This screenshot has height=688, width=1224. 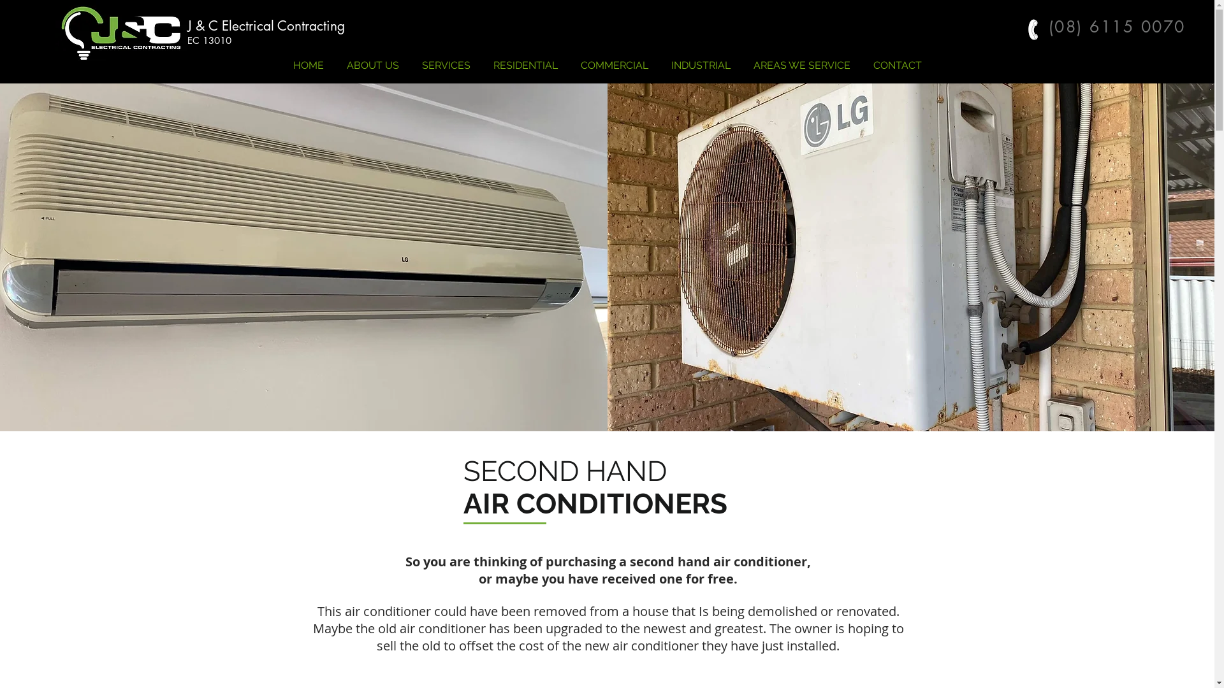 What do you see at coordinates (802, 59) in the screenshot?
I see `AREAS WE SERVICE` at bounding box center [802, 59].